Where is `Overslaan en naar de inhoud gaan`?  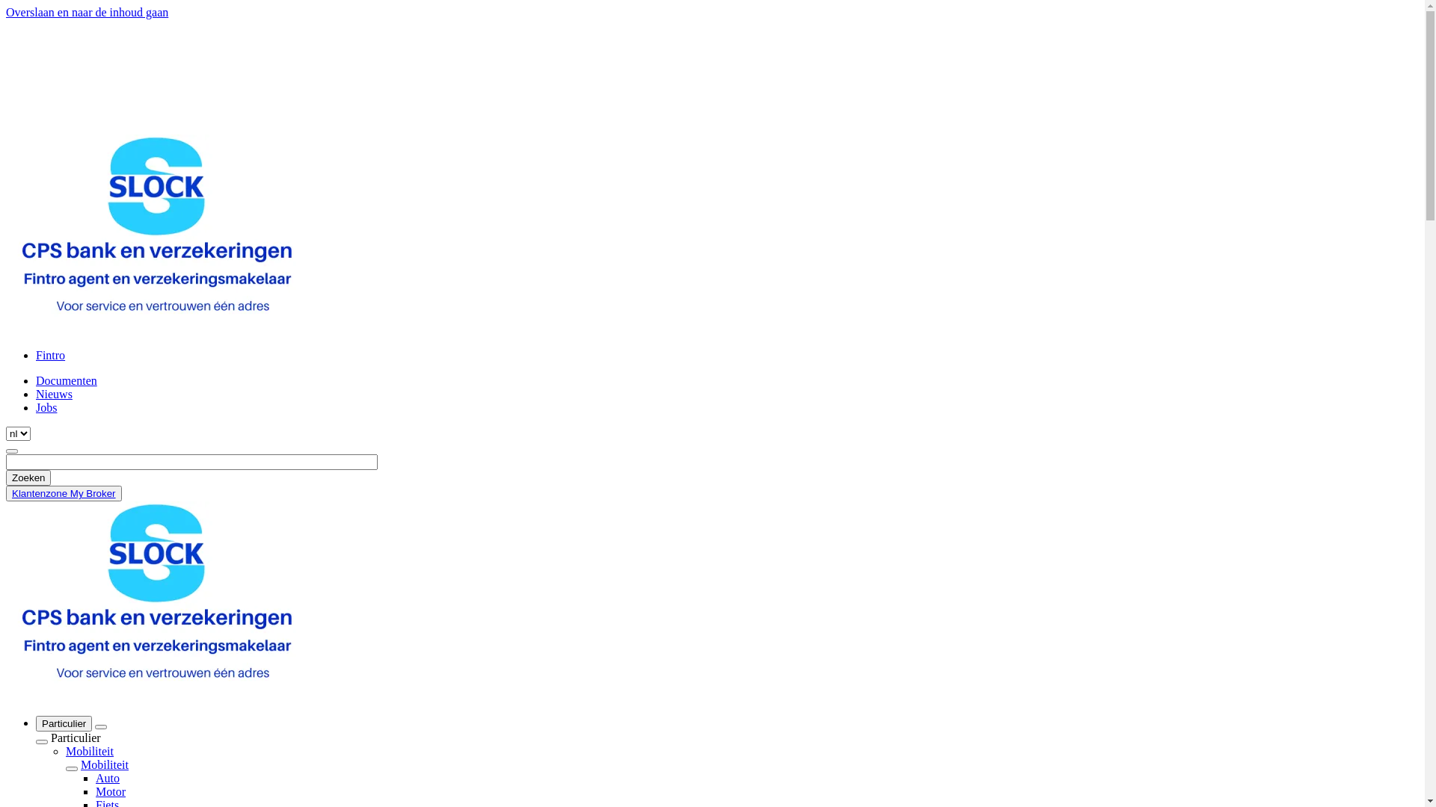 Overslaan en naar de inhoud gaan is located at coordinates (87, 12).